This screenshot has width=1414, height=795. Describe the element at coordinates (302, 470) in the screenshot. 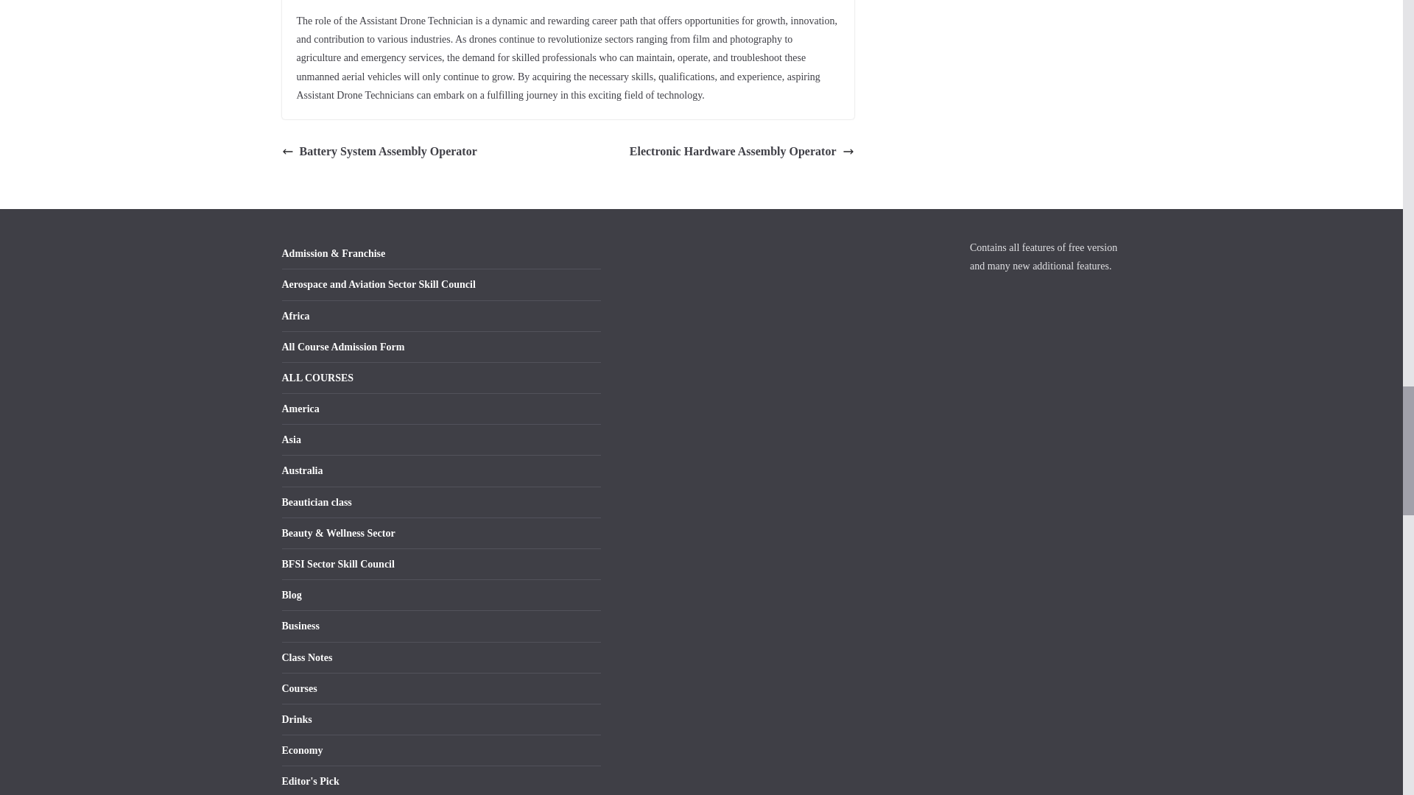

I see `Australia` at that location.